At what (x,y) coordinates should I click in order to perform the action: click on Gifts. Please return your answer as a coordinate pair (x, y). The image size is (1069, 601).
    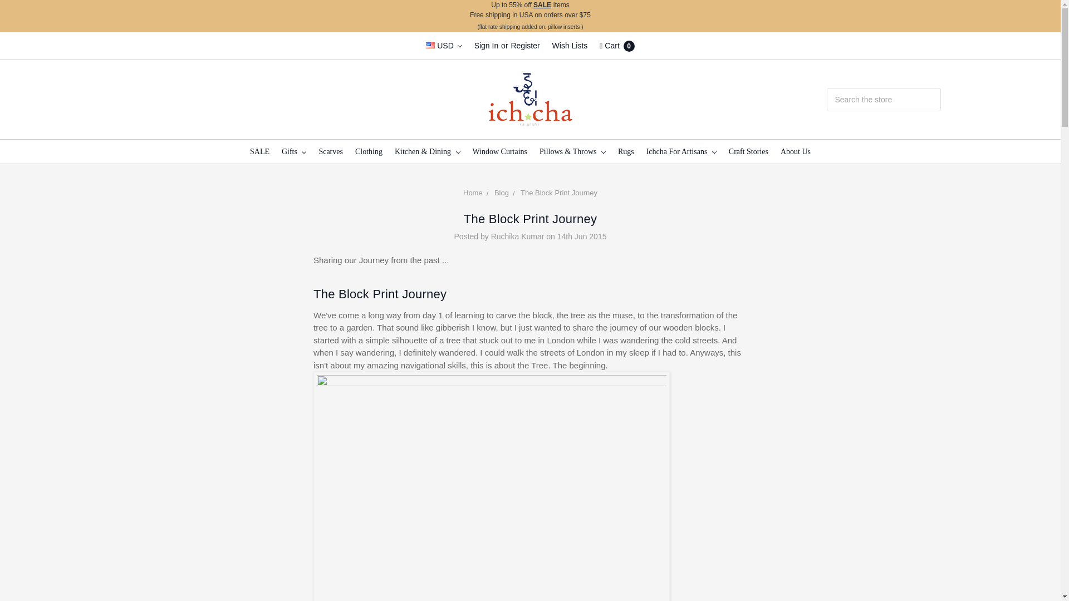
    Looking at the image, I should click on (294, 151).